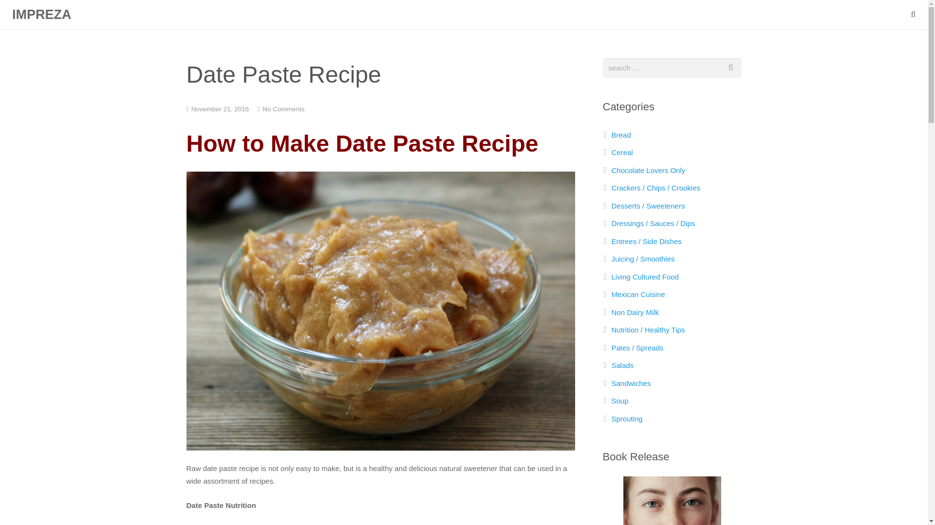 This screenshot has width=935, height=525. Describe the element at coordinates (648, 170) in the screenshot. I see `Chocolate Lovers Only` at that location.